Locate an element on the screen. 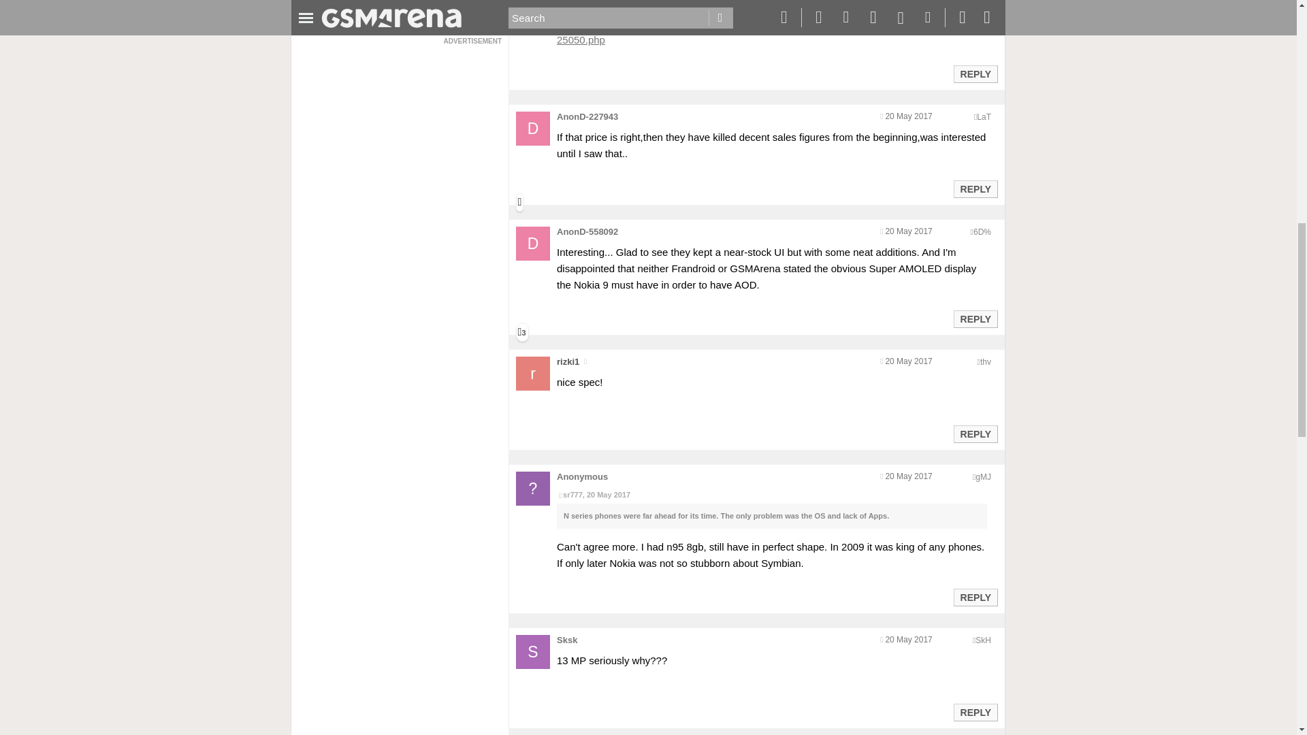 The image size is (1307, 735). Encoded anonymized location is located at coordinates (983, 117).